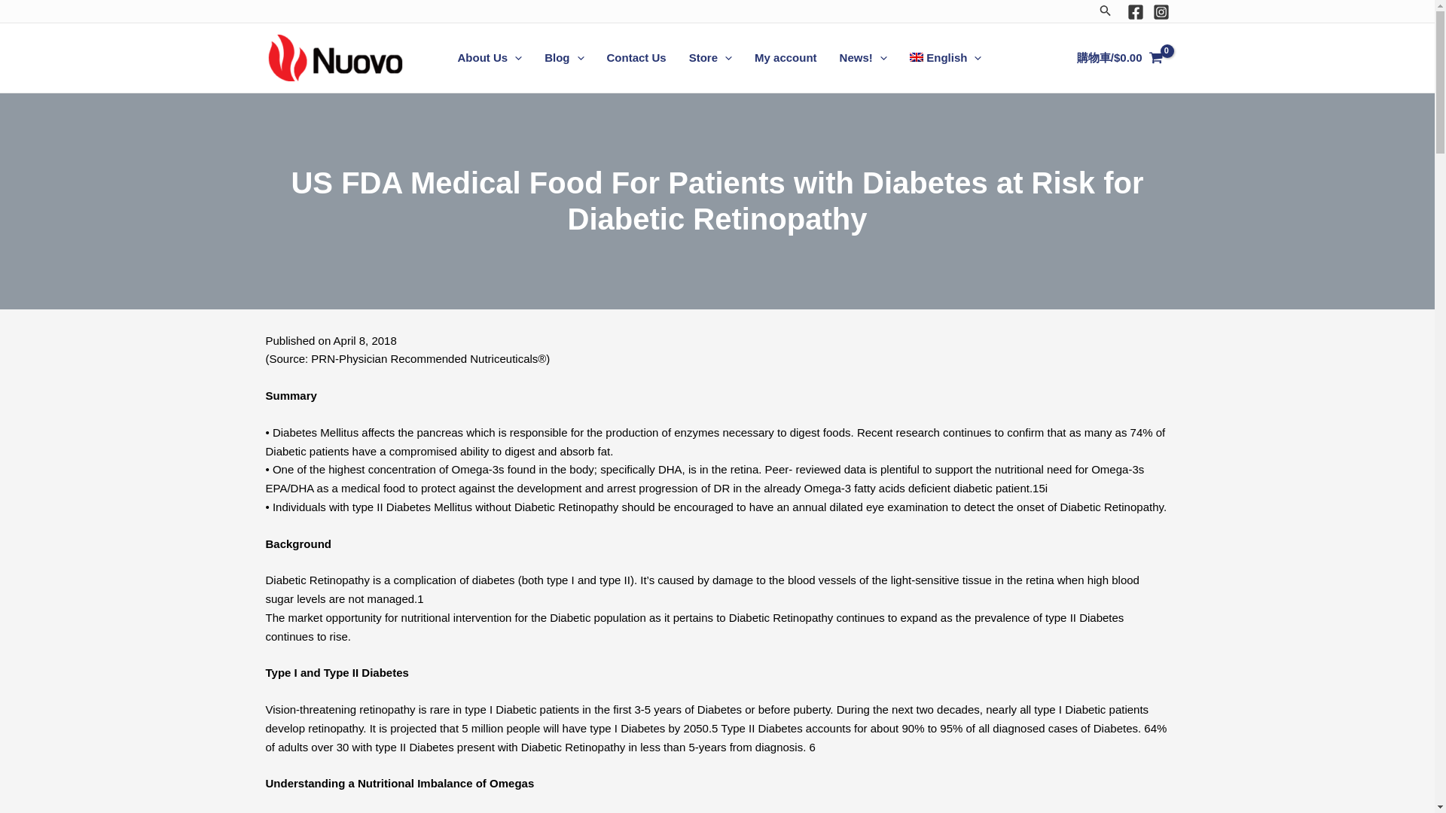 This screenshot has height=813, width=1446. I want to click on Contact Us, so click(636, 57).